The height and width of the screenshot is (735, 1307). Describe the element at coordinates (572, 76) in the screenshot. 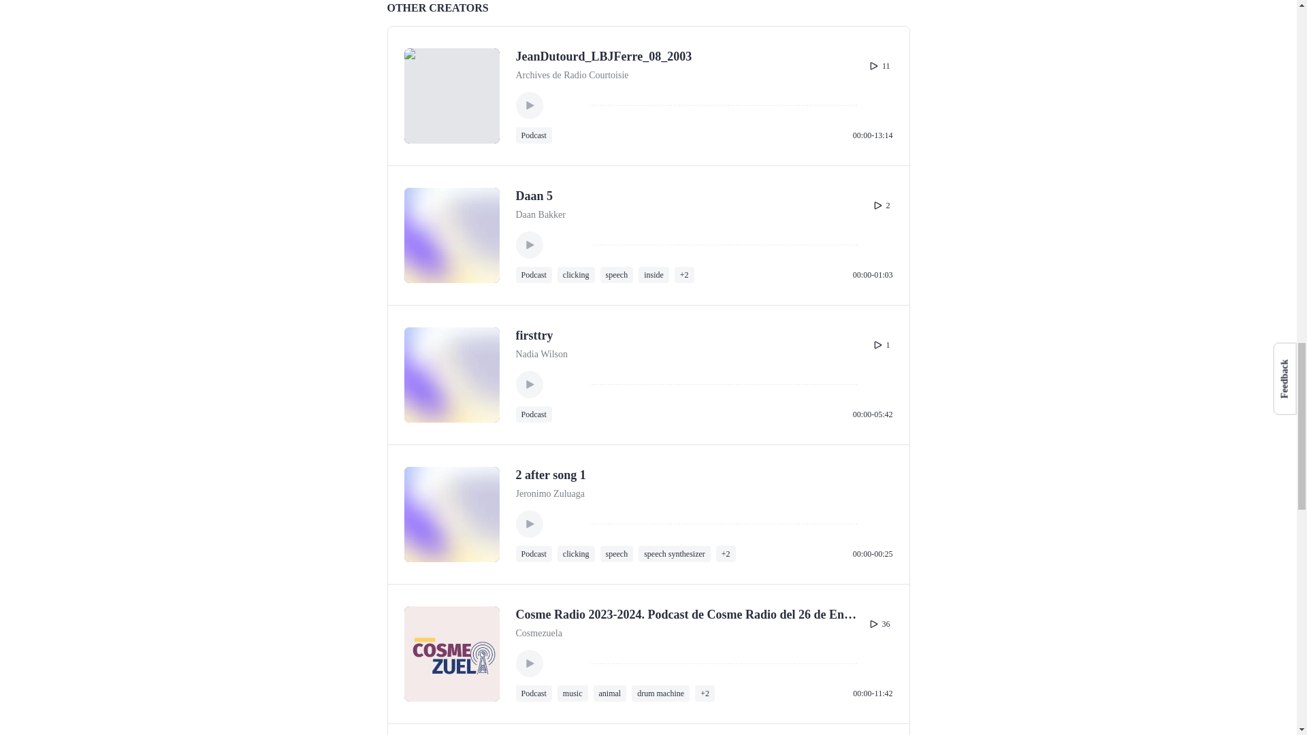

I see `Archives de Radio Courtoisie` at that location.